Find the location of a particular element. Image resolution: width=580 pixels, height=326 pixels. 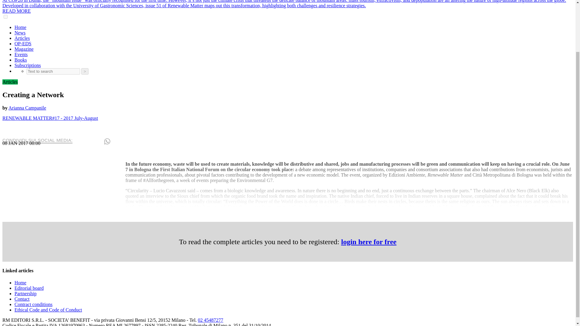

Partnership is located at coordinates (25, 293).